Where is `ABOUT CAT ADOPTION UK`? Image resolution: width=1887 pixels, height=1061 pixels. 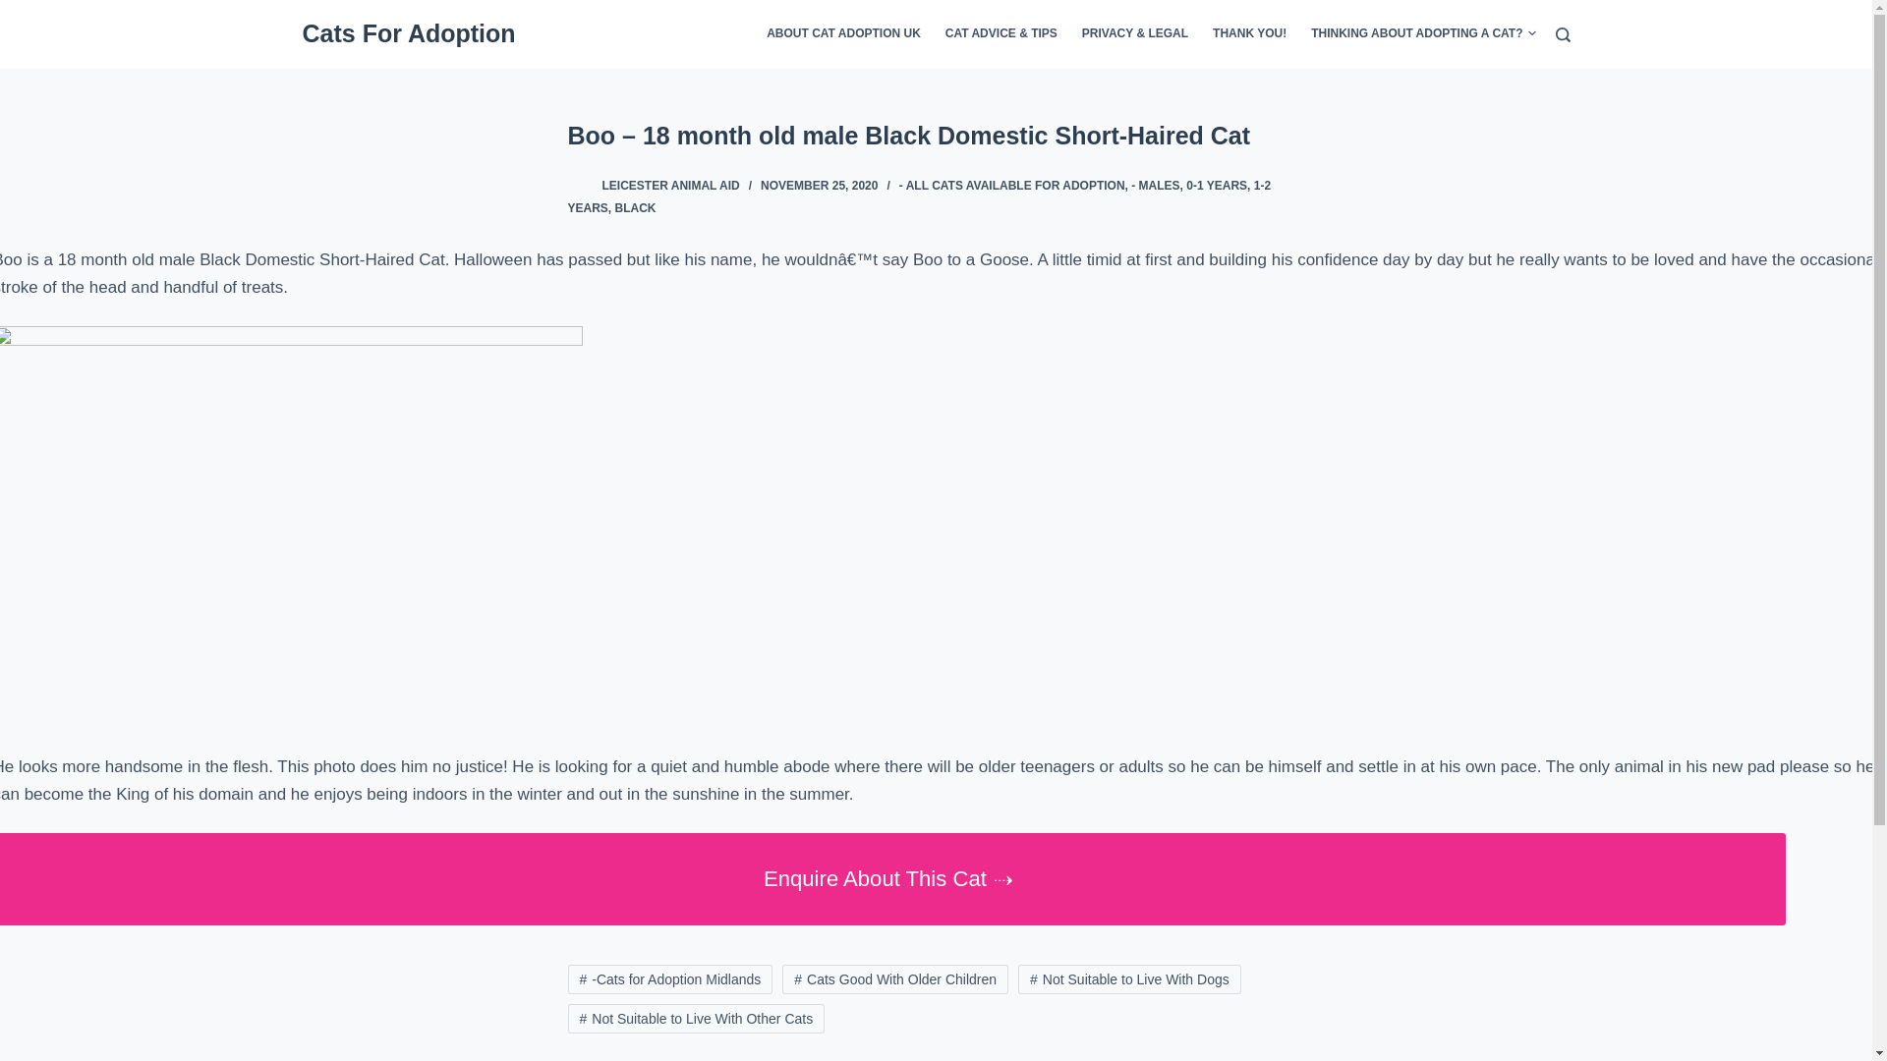 ABOUT CAT ADOPTION UK is located at coordinates (849, 34).